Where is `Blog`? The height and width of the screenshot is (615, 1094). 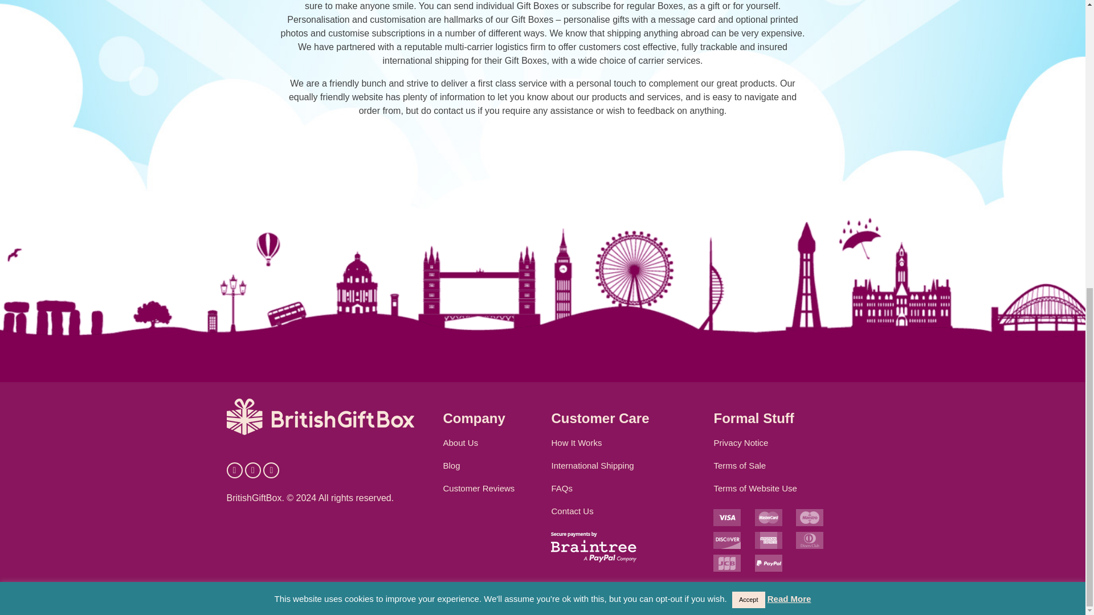
Blog is located at coordinates (451, 465).